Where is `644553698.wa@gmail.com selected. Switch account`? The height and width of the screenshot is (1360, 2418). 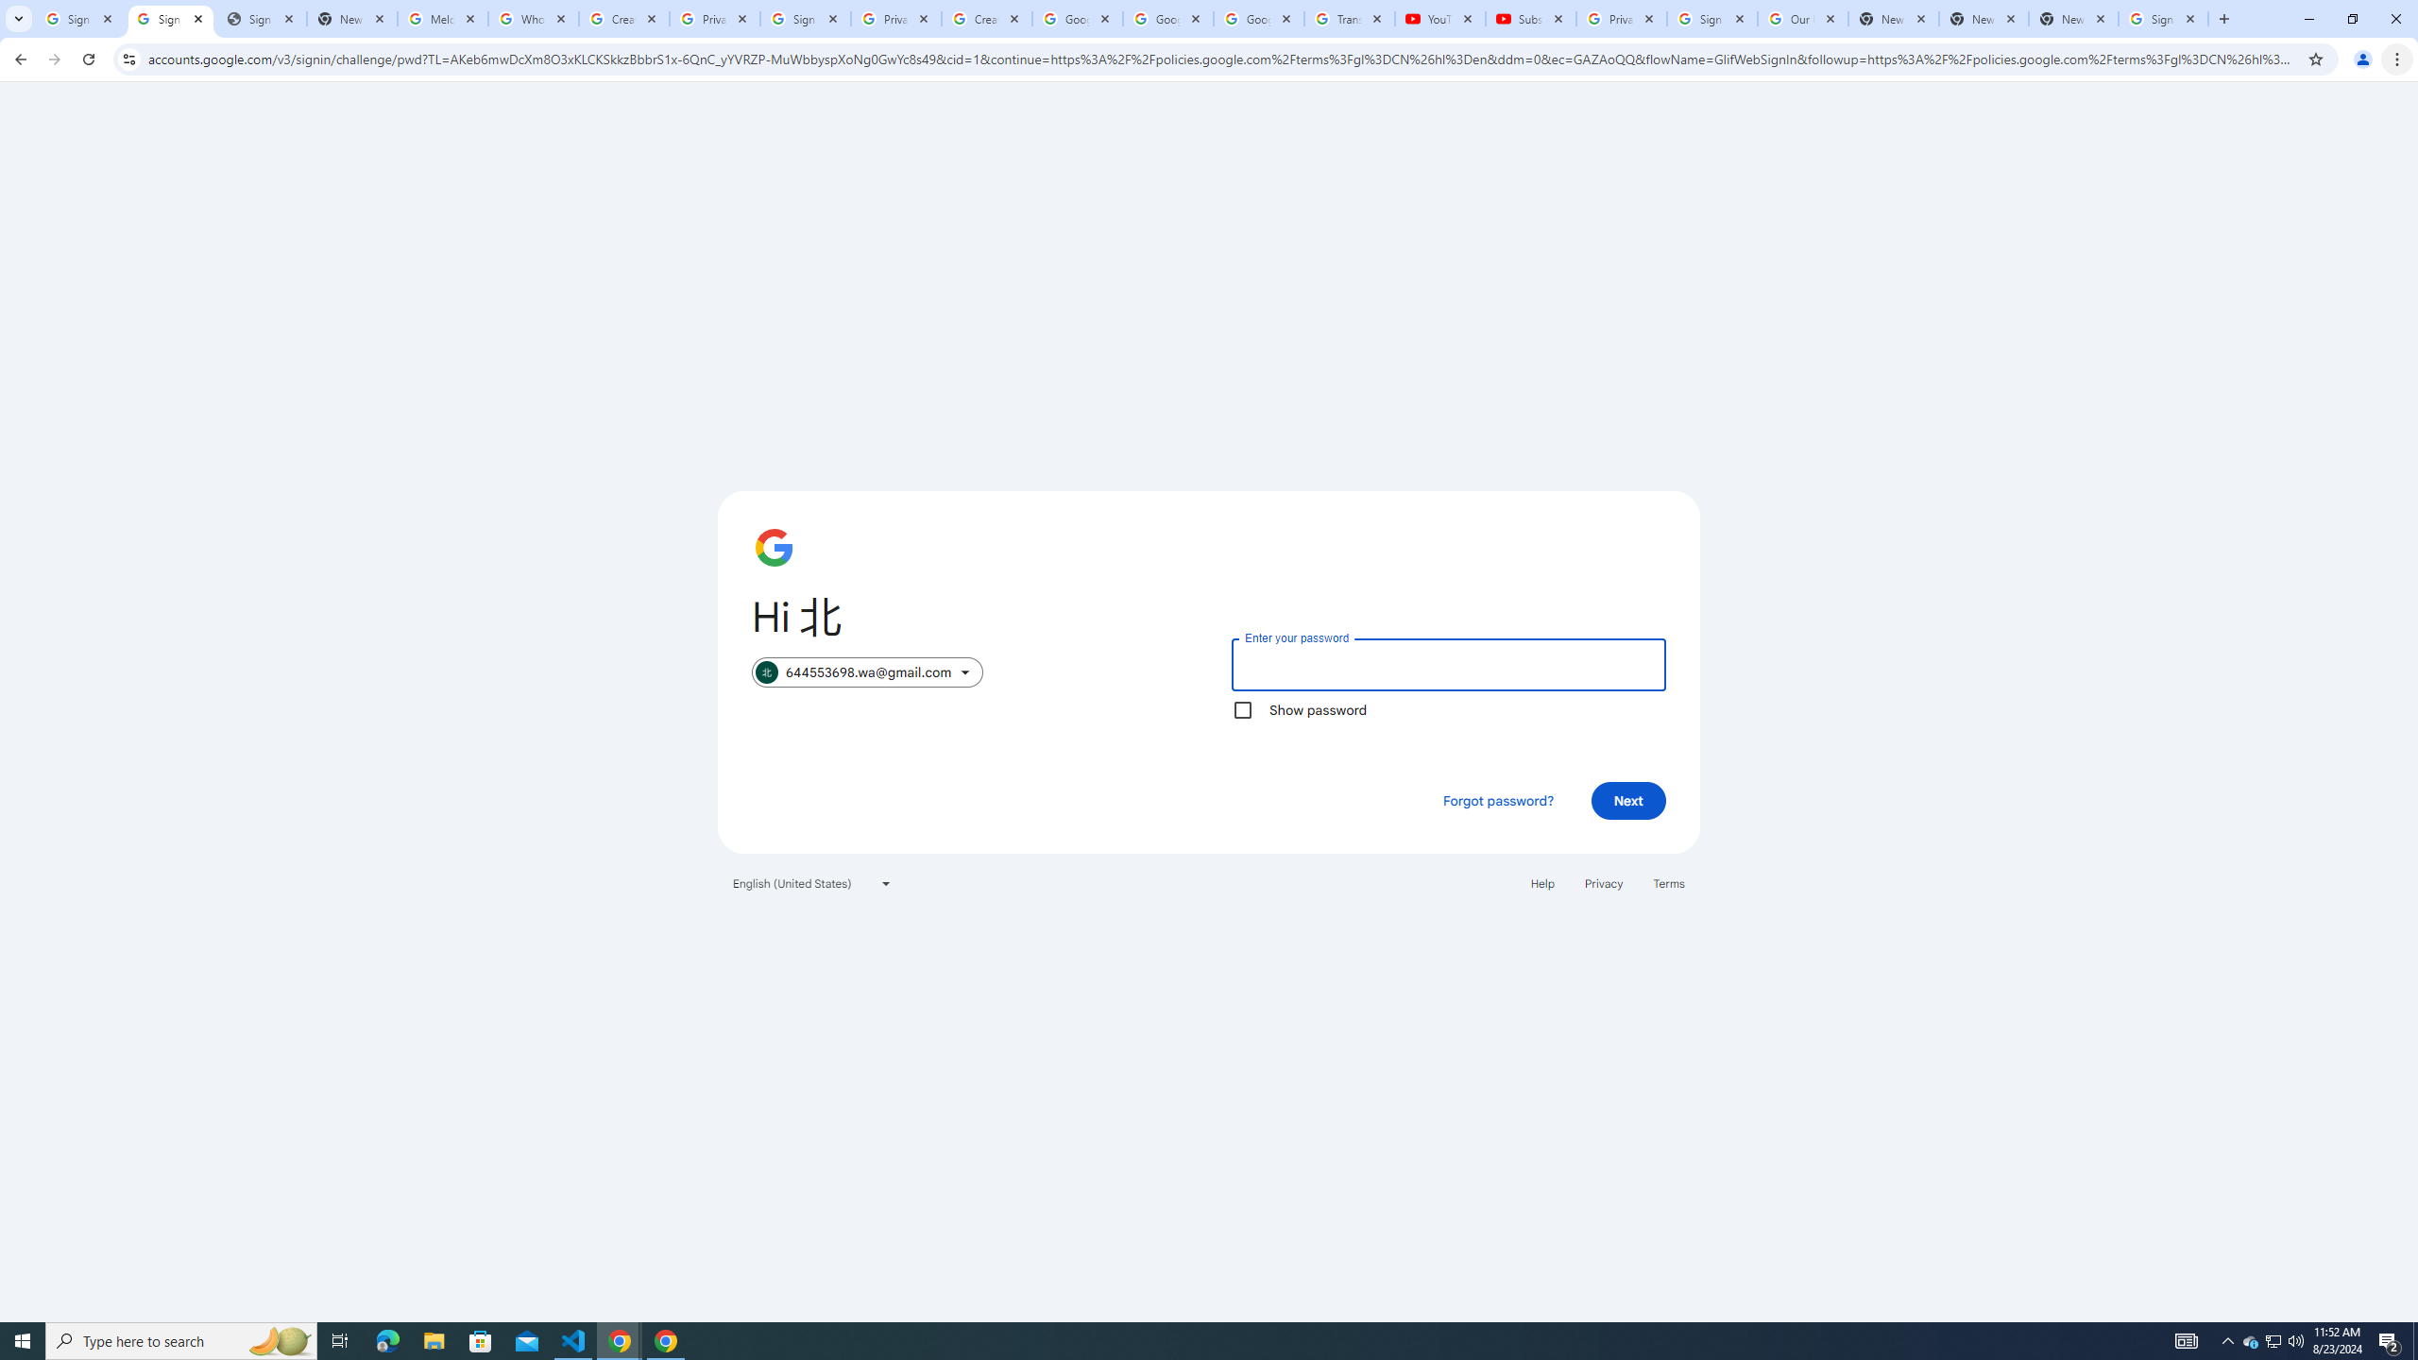 644553698.wa@gmail.com selected. Switch account is located at coordinates (867, 672).